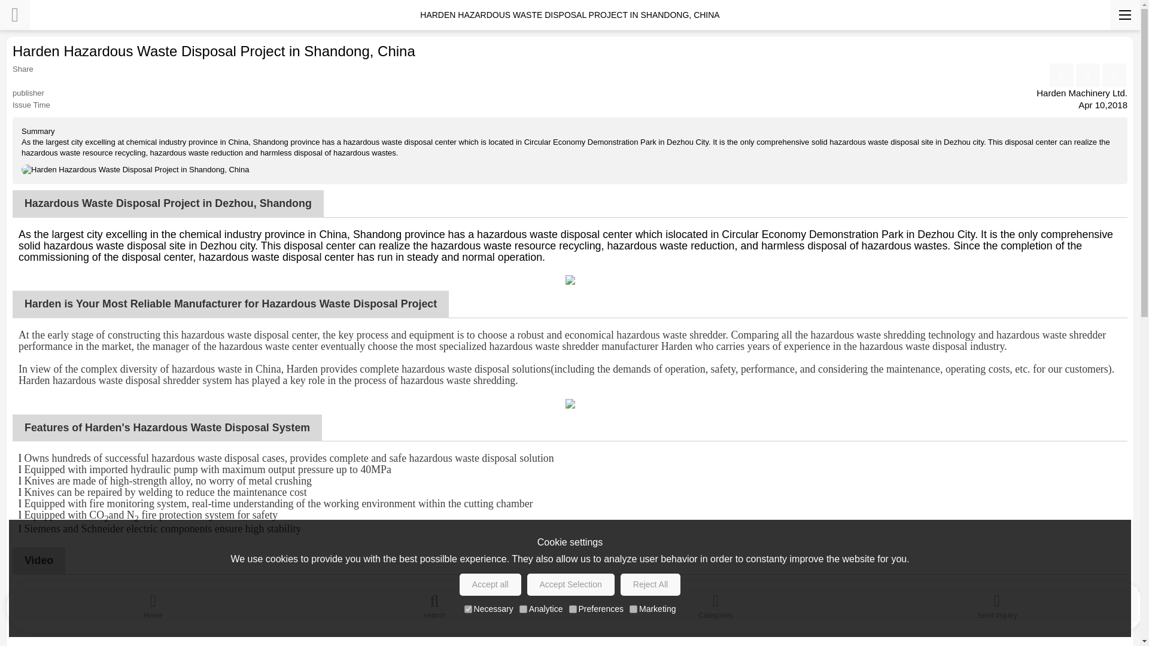 The width and height of the screenshot is (1149, 646). I want to click on on, so click(572, 609).